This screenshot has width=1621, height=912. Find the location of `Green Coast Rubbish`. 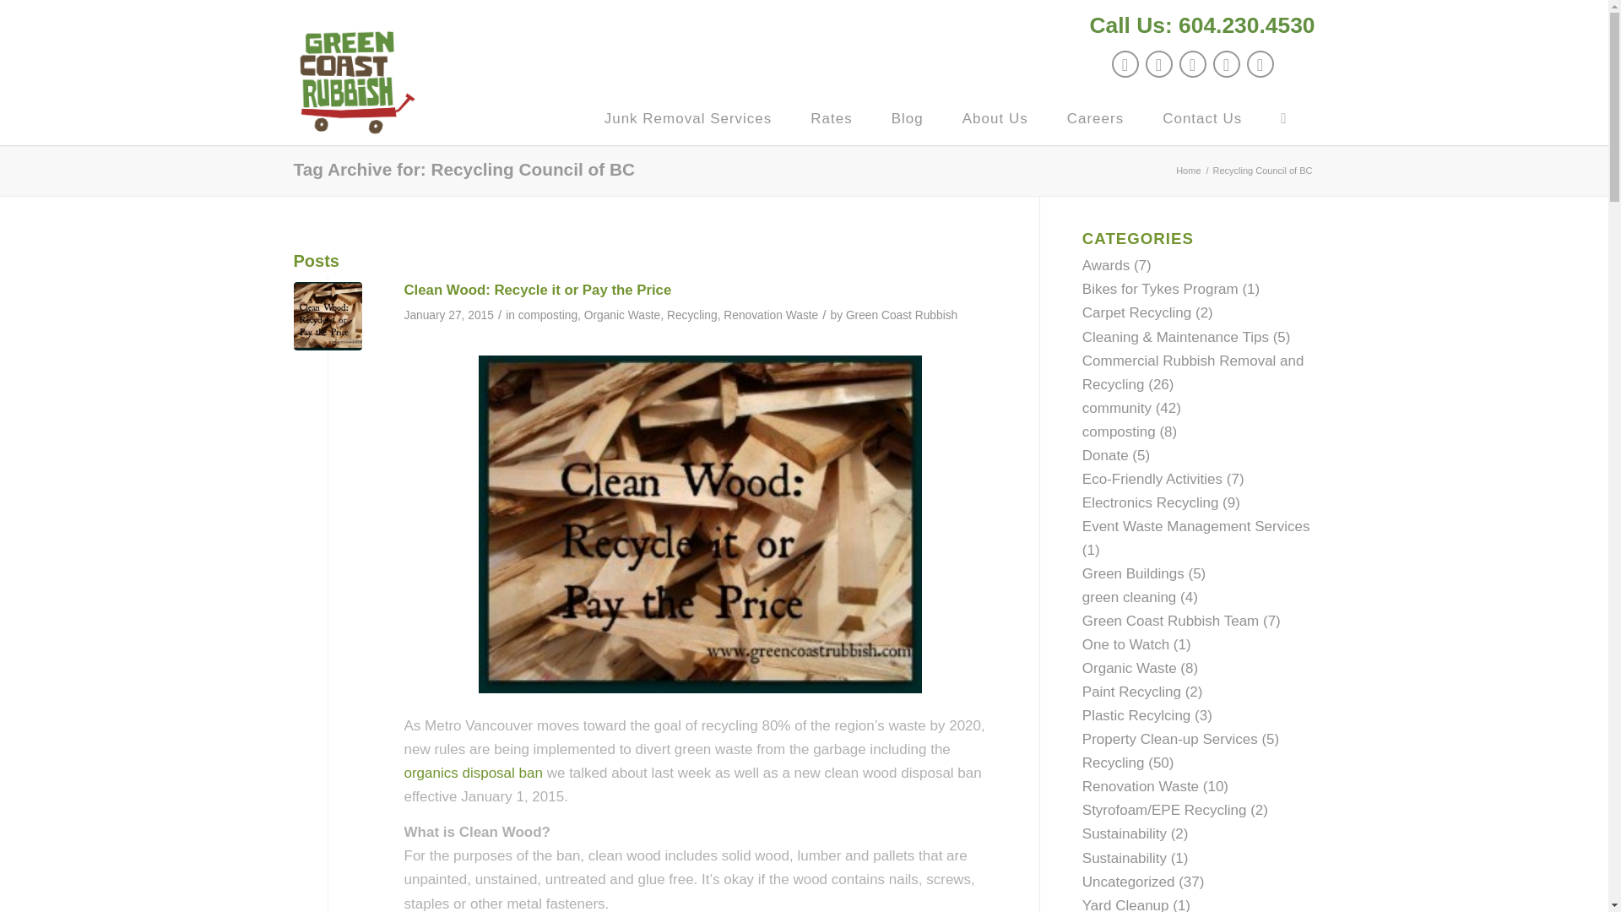

Green Coast Rubbish is located at coordinates (902, 316).